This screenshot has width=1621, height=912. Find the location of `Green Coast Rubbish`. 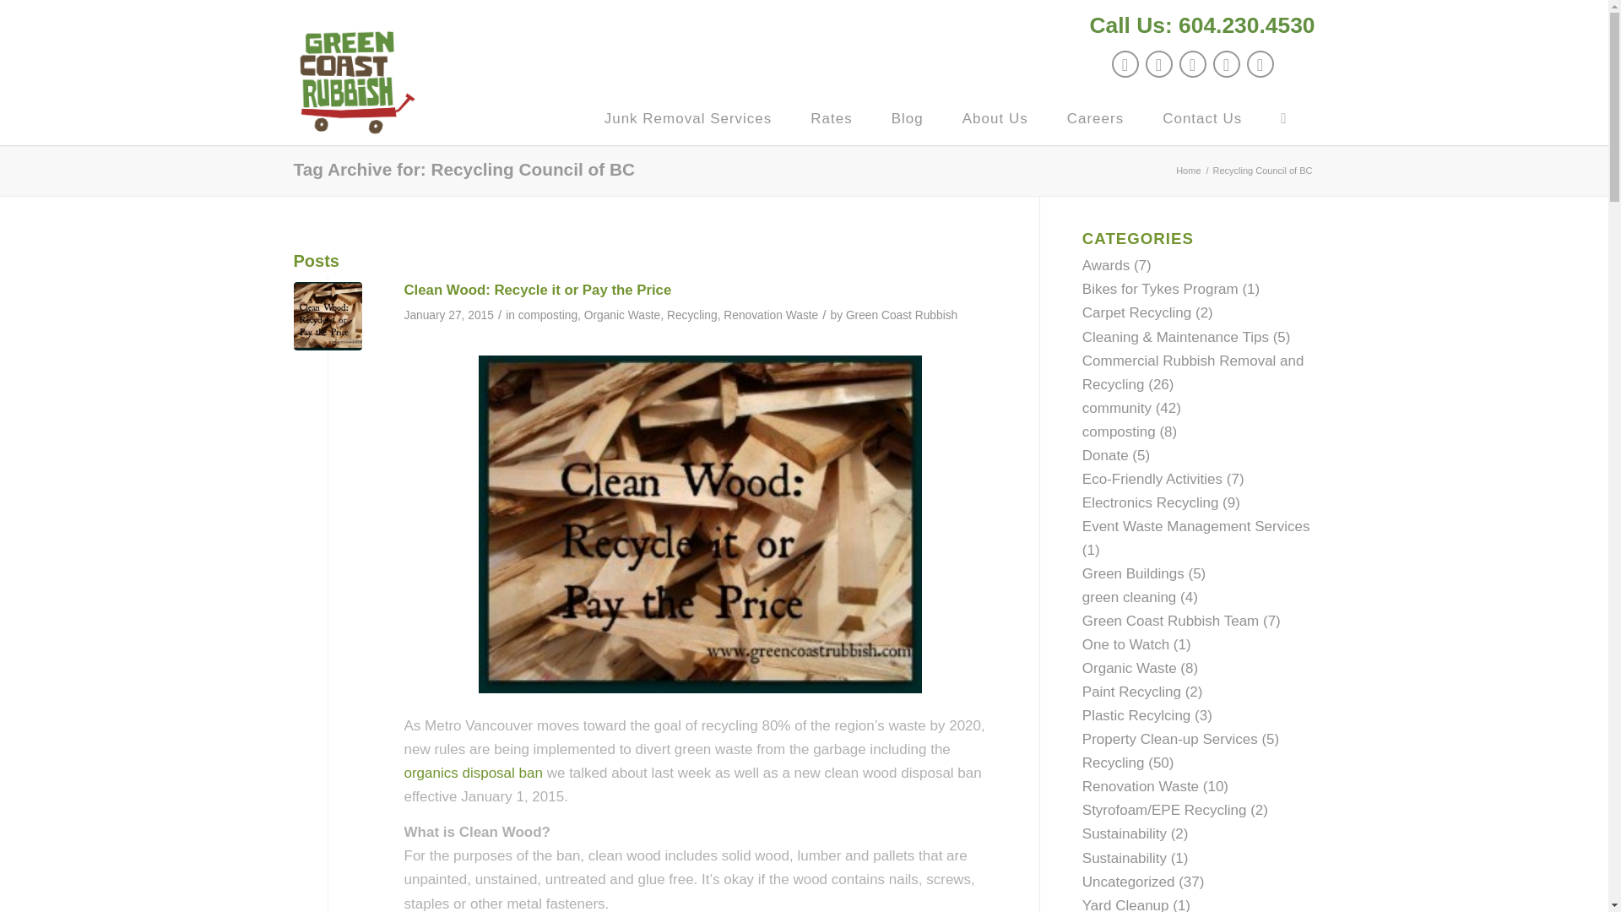

Green Coast Rubbish is located at coordinates (902, 316).